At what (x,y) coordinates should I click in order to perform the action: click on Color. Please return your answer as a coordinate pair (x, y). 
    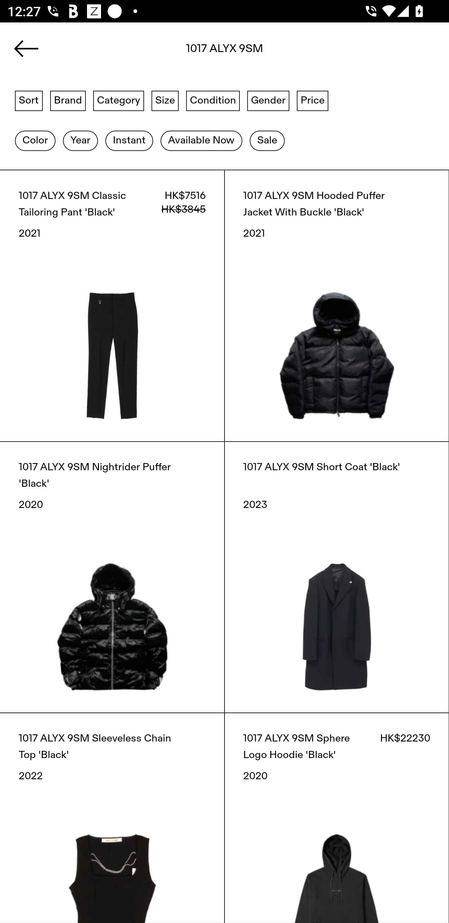
    Looking at the image, I should click on (35, 141).